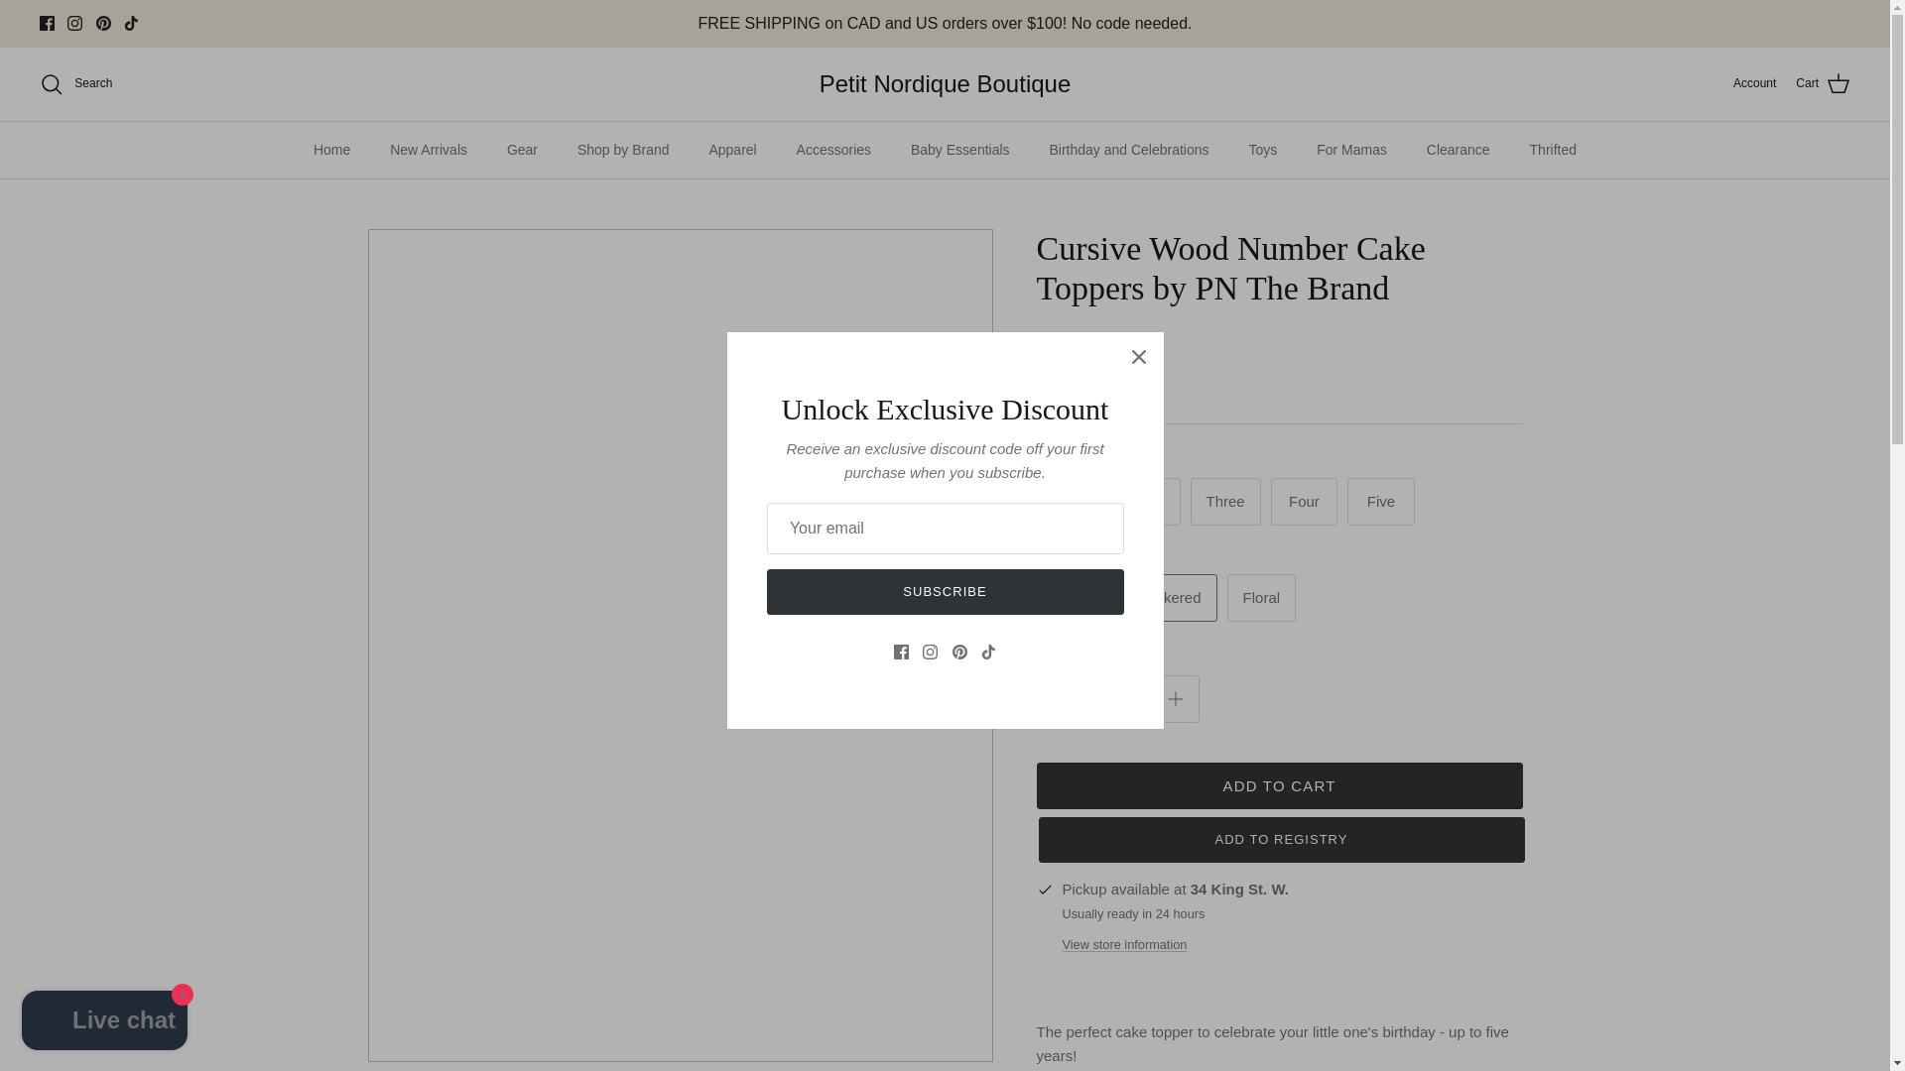 This screenshot has width=1905, height=1071. I want to click on Plus, so click(1175, 699).